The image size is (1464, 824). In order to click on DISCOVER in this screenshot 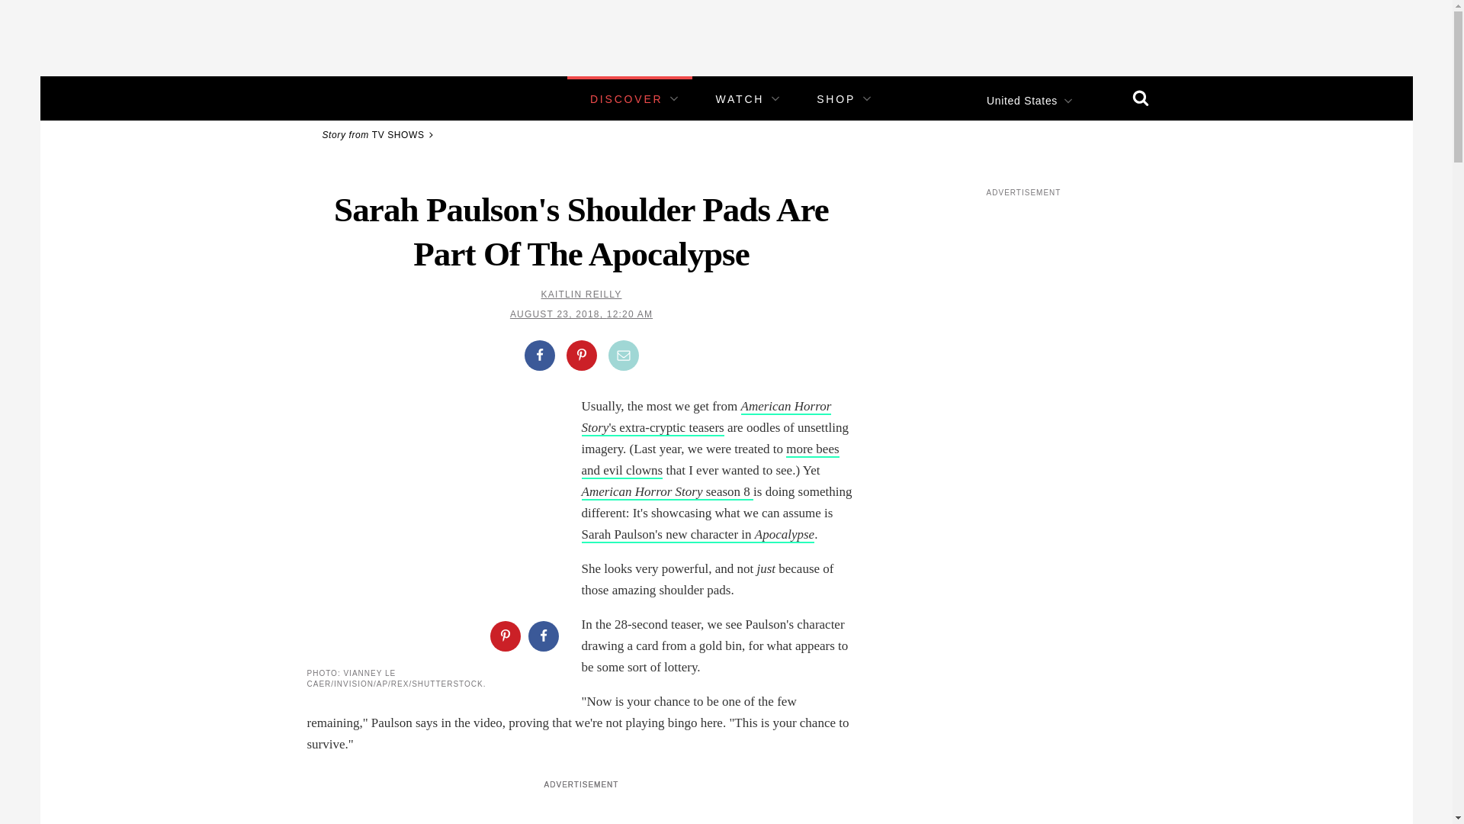, I will do `click(626, 99)`.